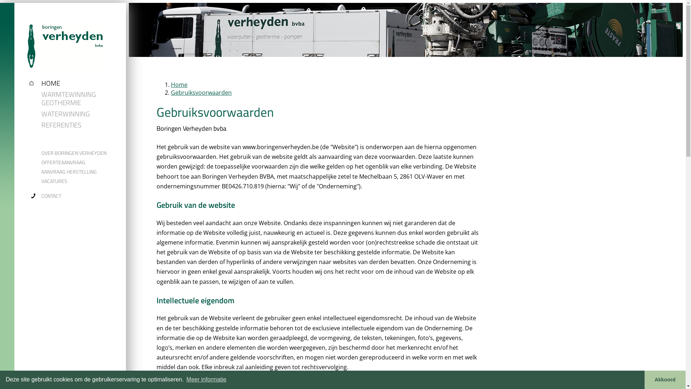 The height and width of the screenshot is (389, 691). Describe the element at coordinates (79, 181) in the screenshot. I see `VACATURES` at that location.